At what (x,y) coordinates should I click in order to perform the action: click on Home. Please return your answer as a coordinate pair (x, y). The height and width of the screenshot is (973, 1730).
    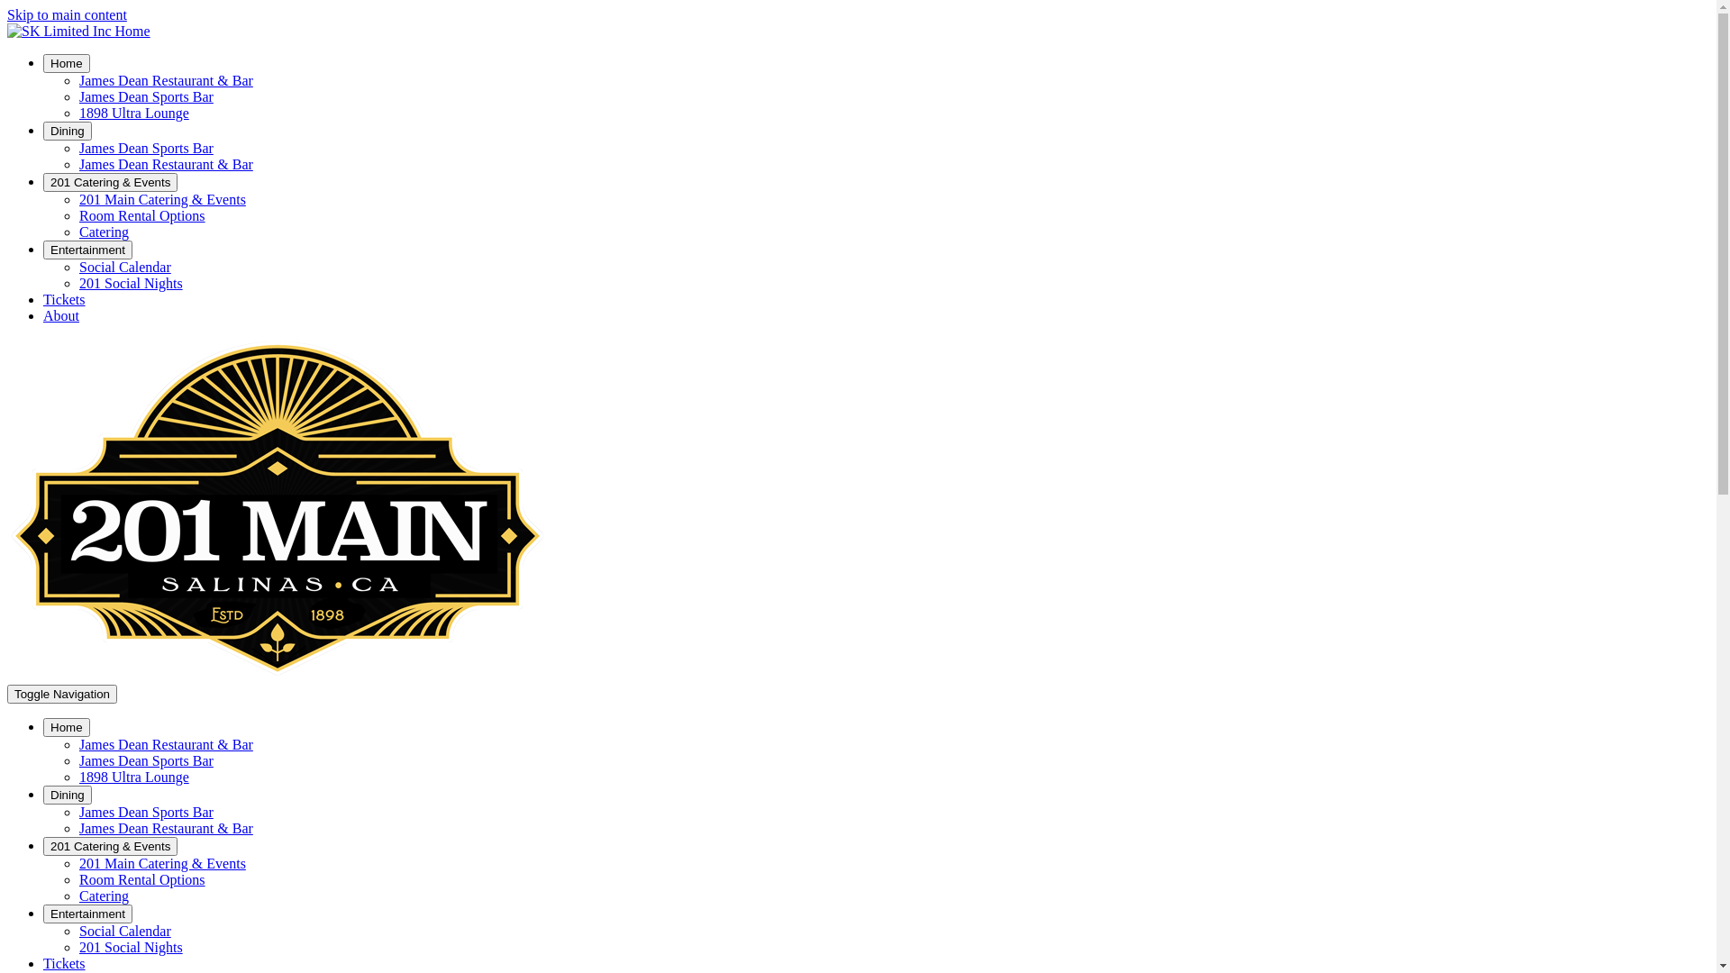
    Looking at the image, I should click on (67, 728).